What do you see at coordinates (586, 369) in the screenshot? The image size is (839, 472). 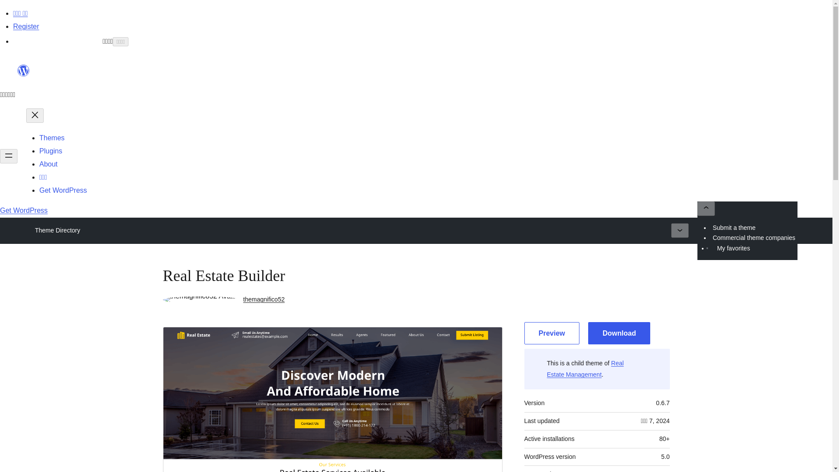 I see `Real Estate Management` at bounding box center [586, 369].